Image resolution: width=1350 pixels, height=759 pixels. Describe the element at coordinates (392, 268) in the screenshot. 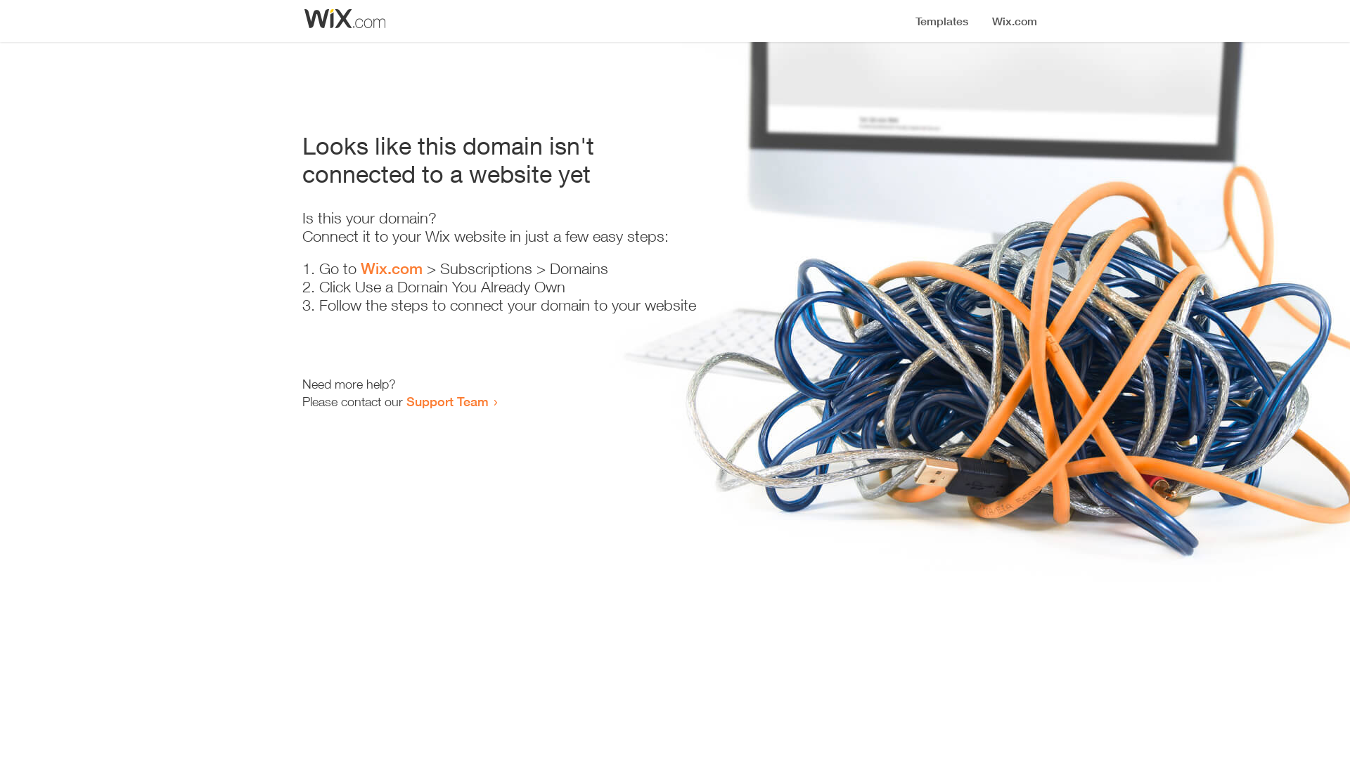

I see `Wix.com` at that location.